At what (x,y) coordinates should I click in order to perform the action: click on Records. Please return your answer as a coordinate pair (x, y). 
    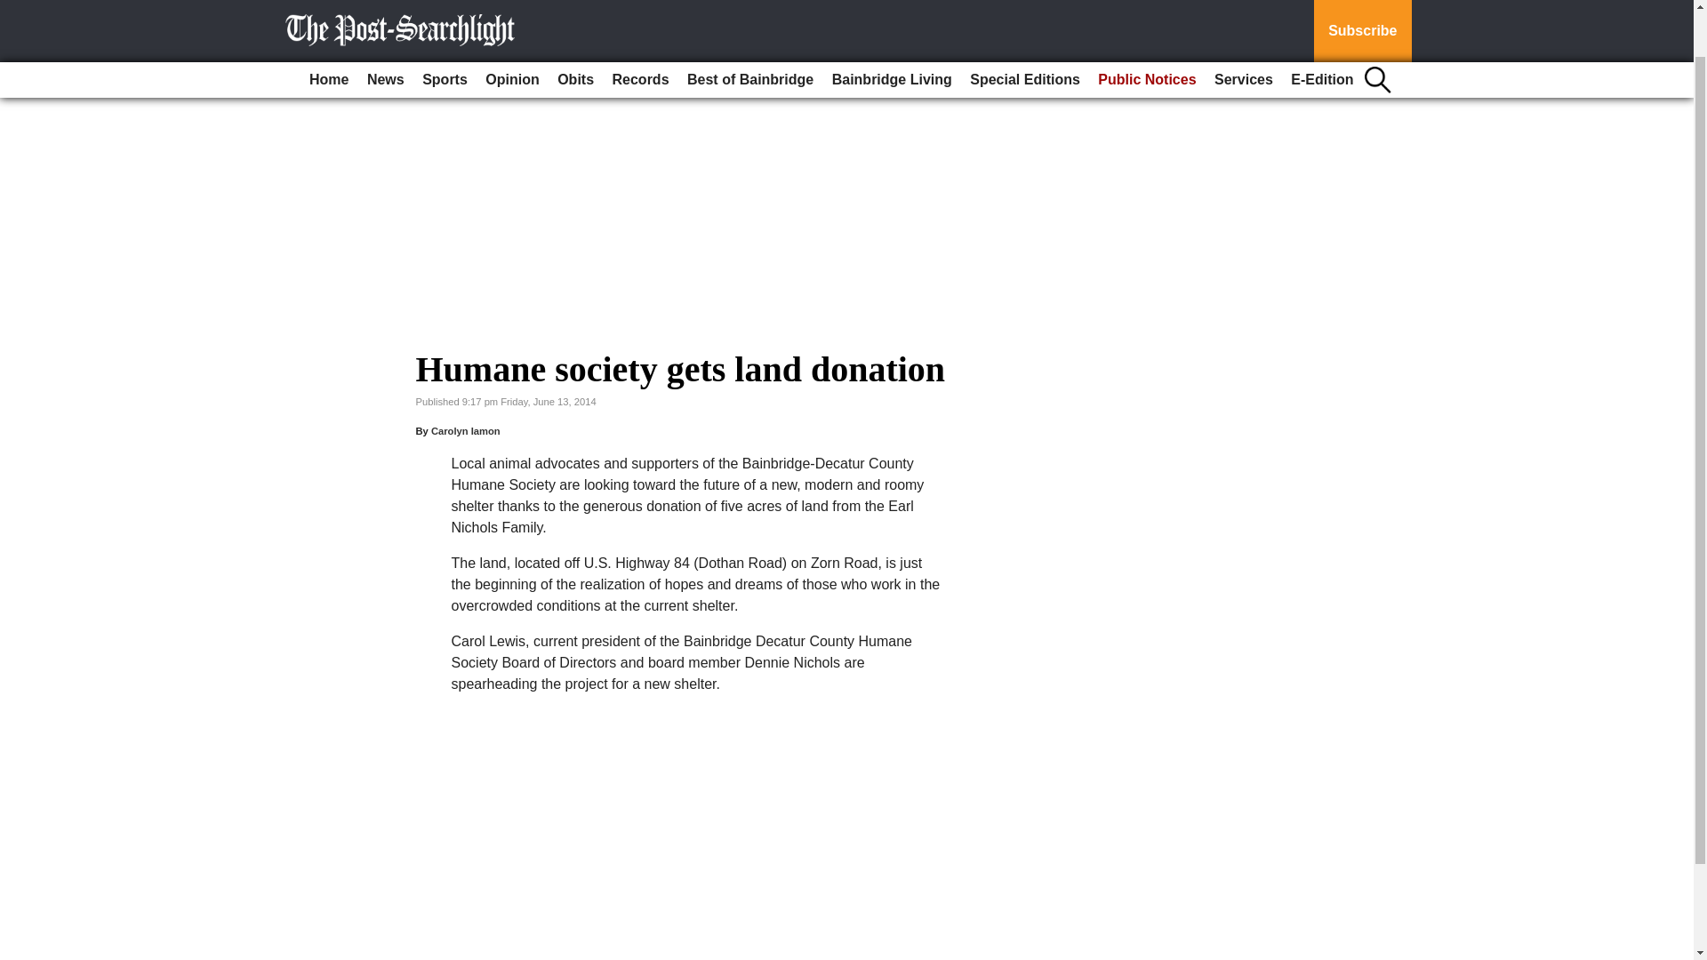
    Looking at the image, I should click on (640, 27).